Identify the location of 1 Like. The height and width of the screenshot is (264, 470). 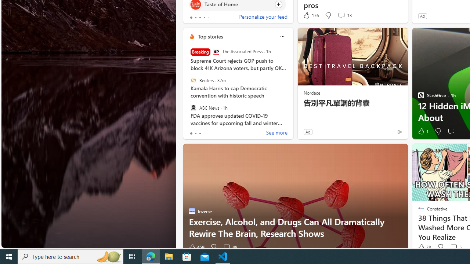
(423, 131).